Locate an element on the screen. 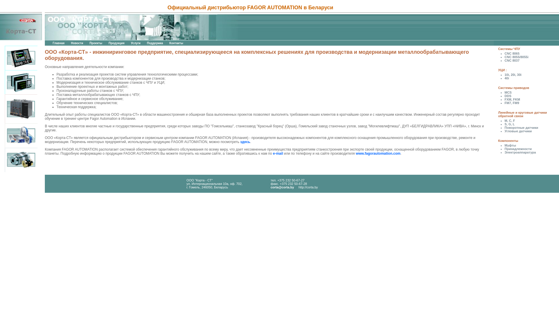 The image size is (559, 314). 40i is located at coordinates (507, 78).